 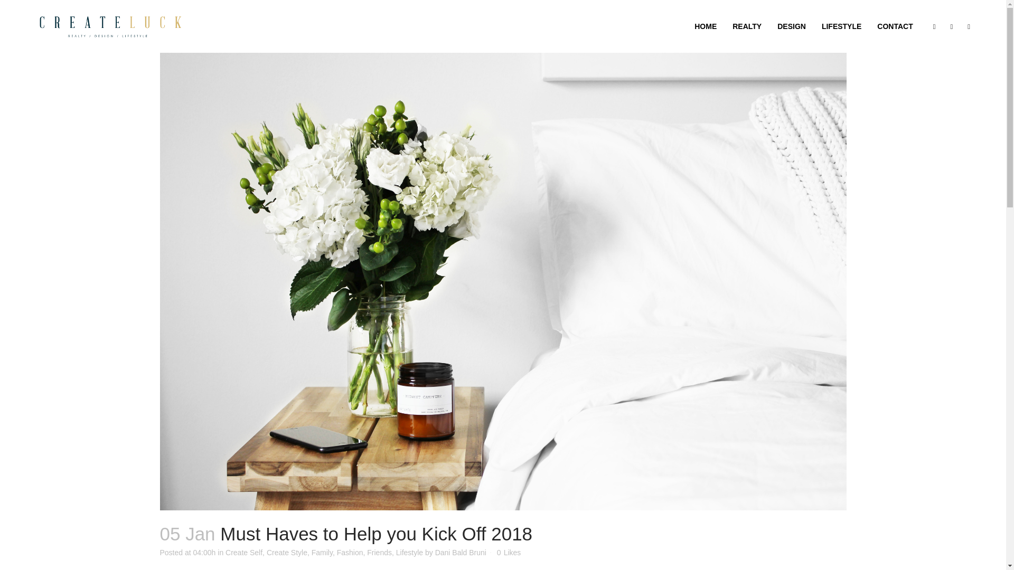 What do you see at coordinates (895, 26) in the screenshot?
I see `CONTACT` at bounding box center [895, 26].